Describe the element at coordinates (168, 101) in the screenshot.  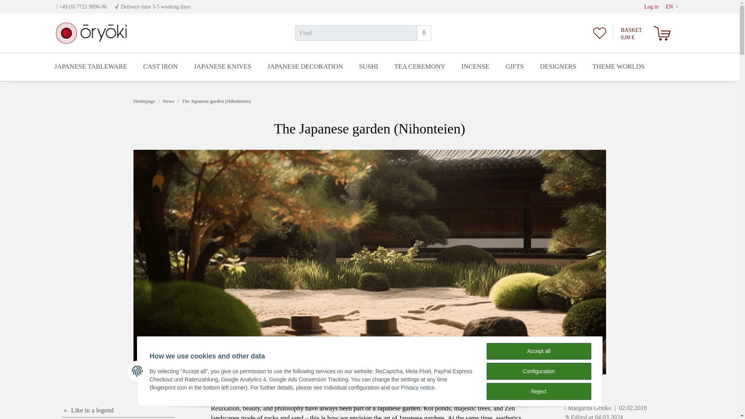
I see `News` at that location.